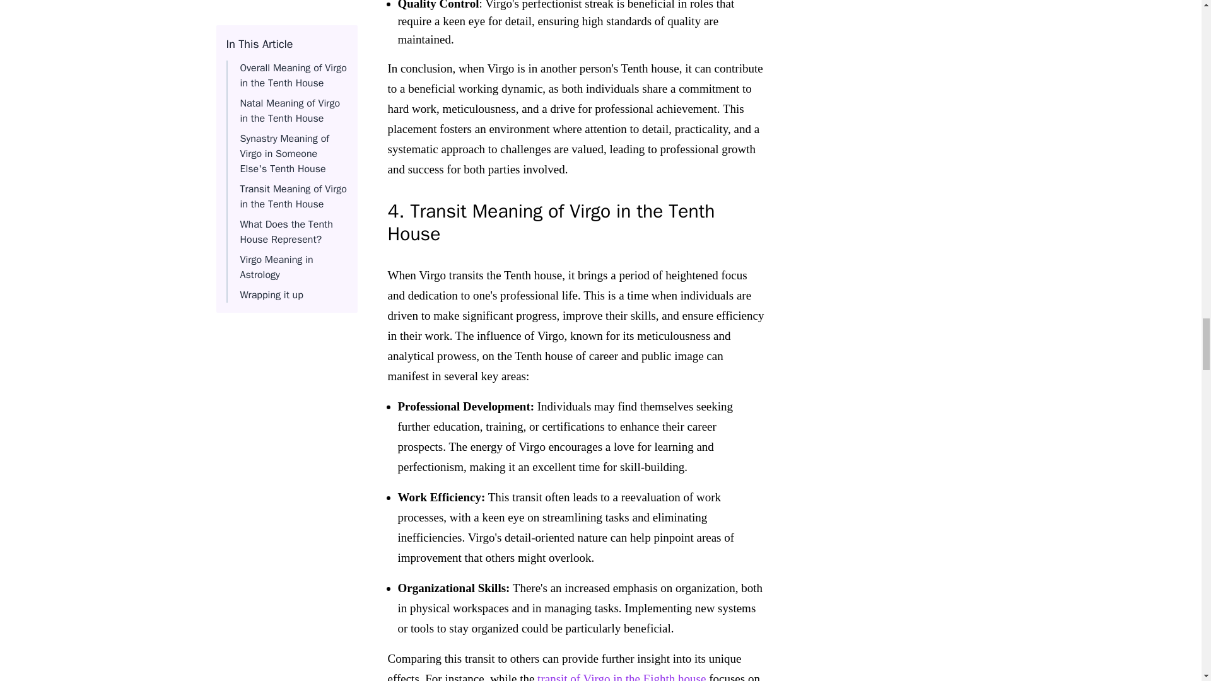  Describe the element at coordinates (622, 676) in the screenshot. I see `transit of Virgo in the Eighth house` at that location.